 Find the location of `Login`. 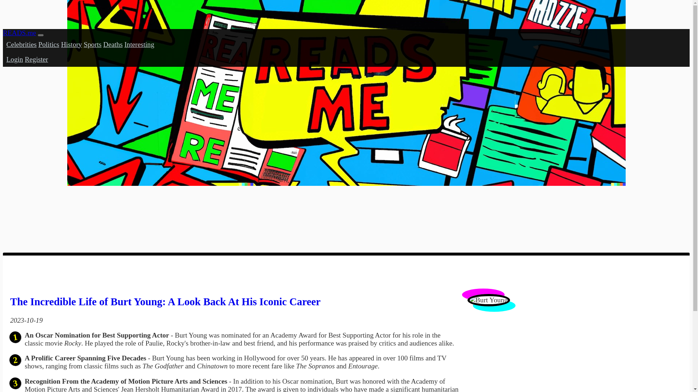

Login is located at coordinates (15, 59).